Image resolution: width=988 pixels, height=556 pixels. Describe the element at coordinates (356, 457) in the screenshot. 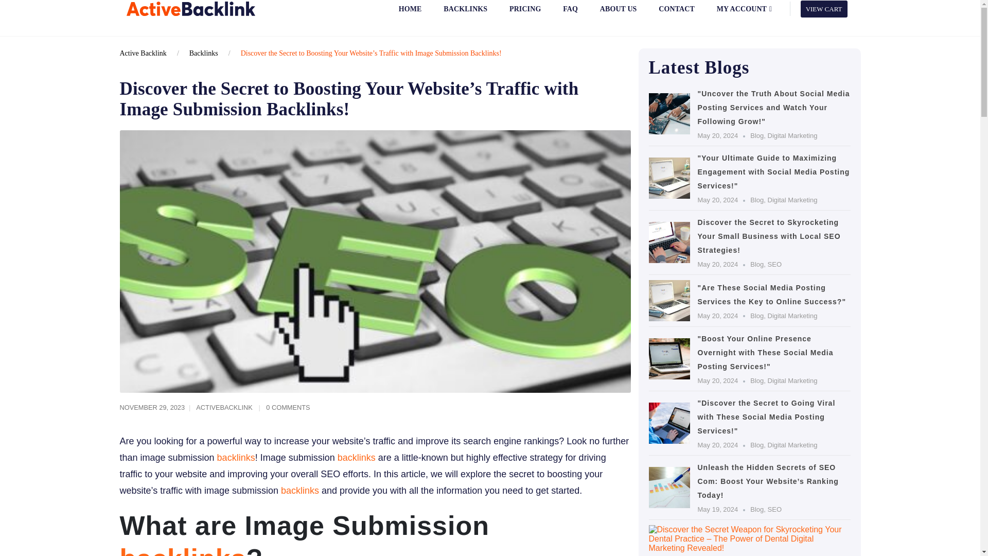

I see `backlinks` at that location.